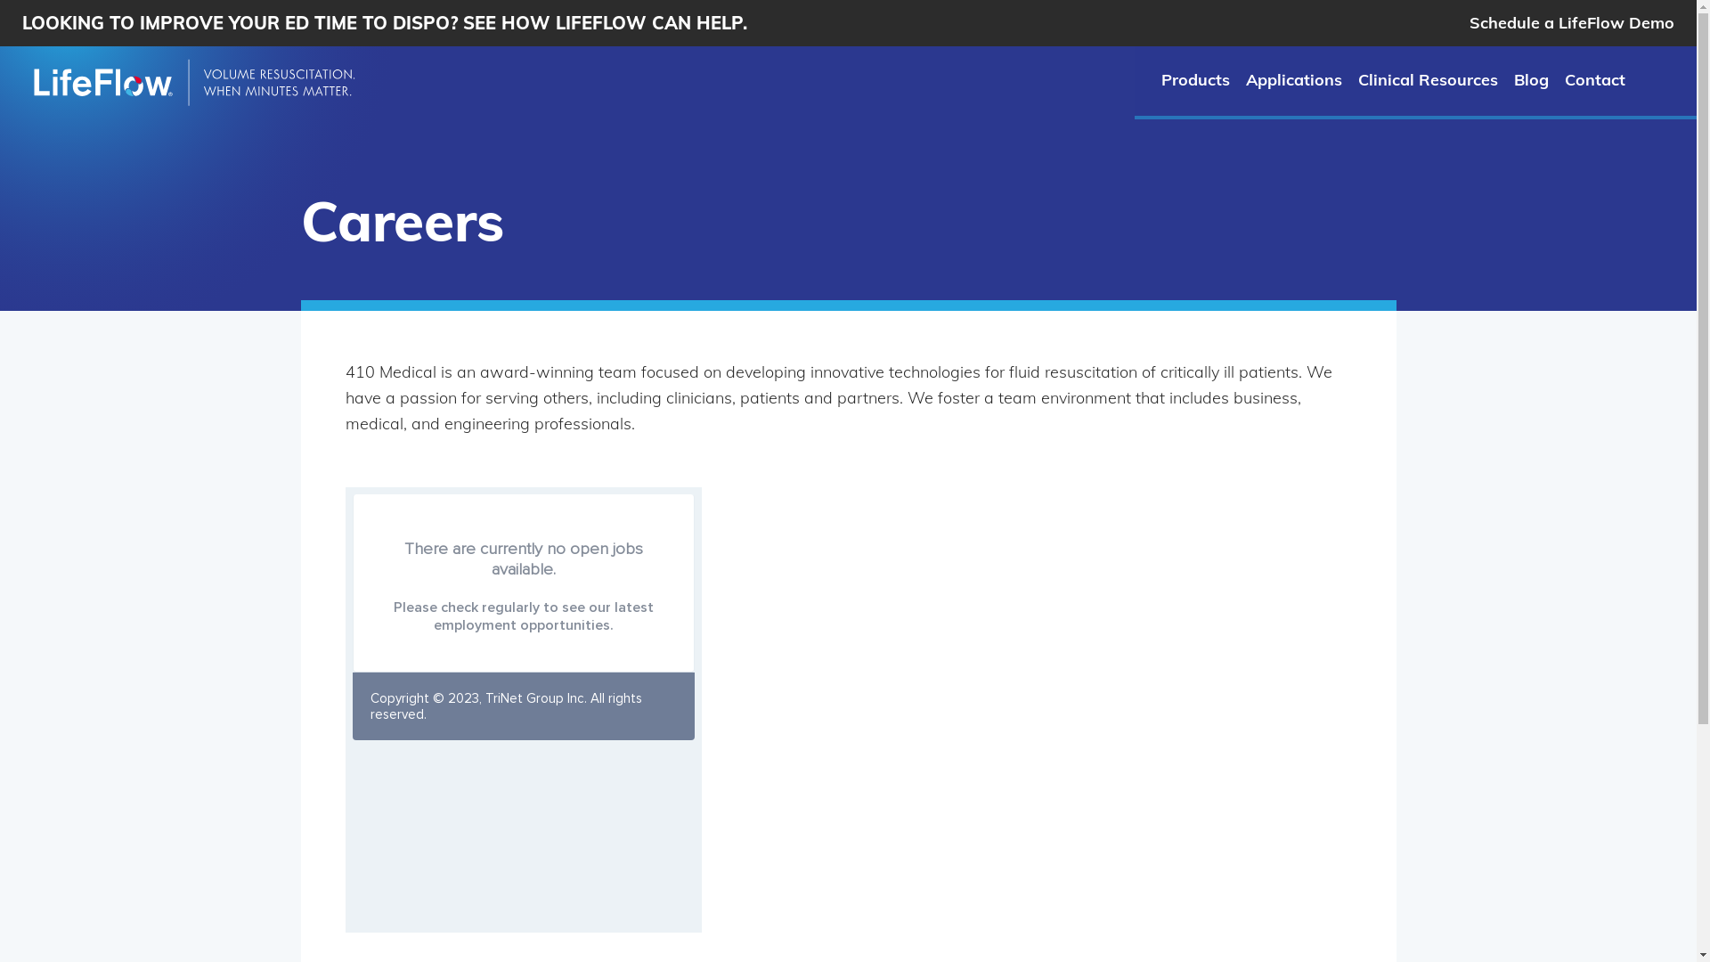 The image size is (1710, 962). What do you see at coordinates (1294, 80) in the screenshot?
I see `Applications` at bounding box center [1294, 80].